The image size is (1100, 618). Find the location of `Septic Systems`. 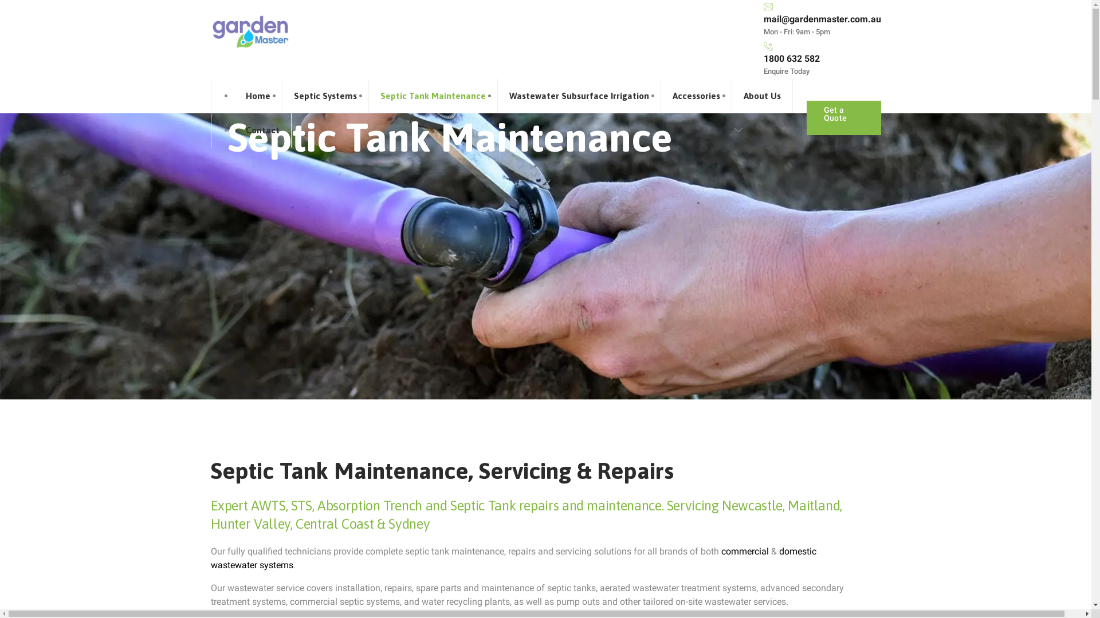

Septic Systems is located at coordinates (325, 96).